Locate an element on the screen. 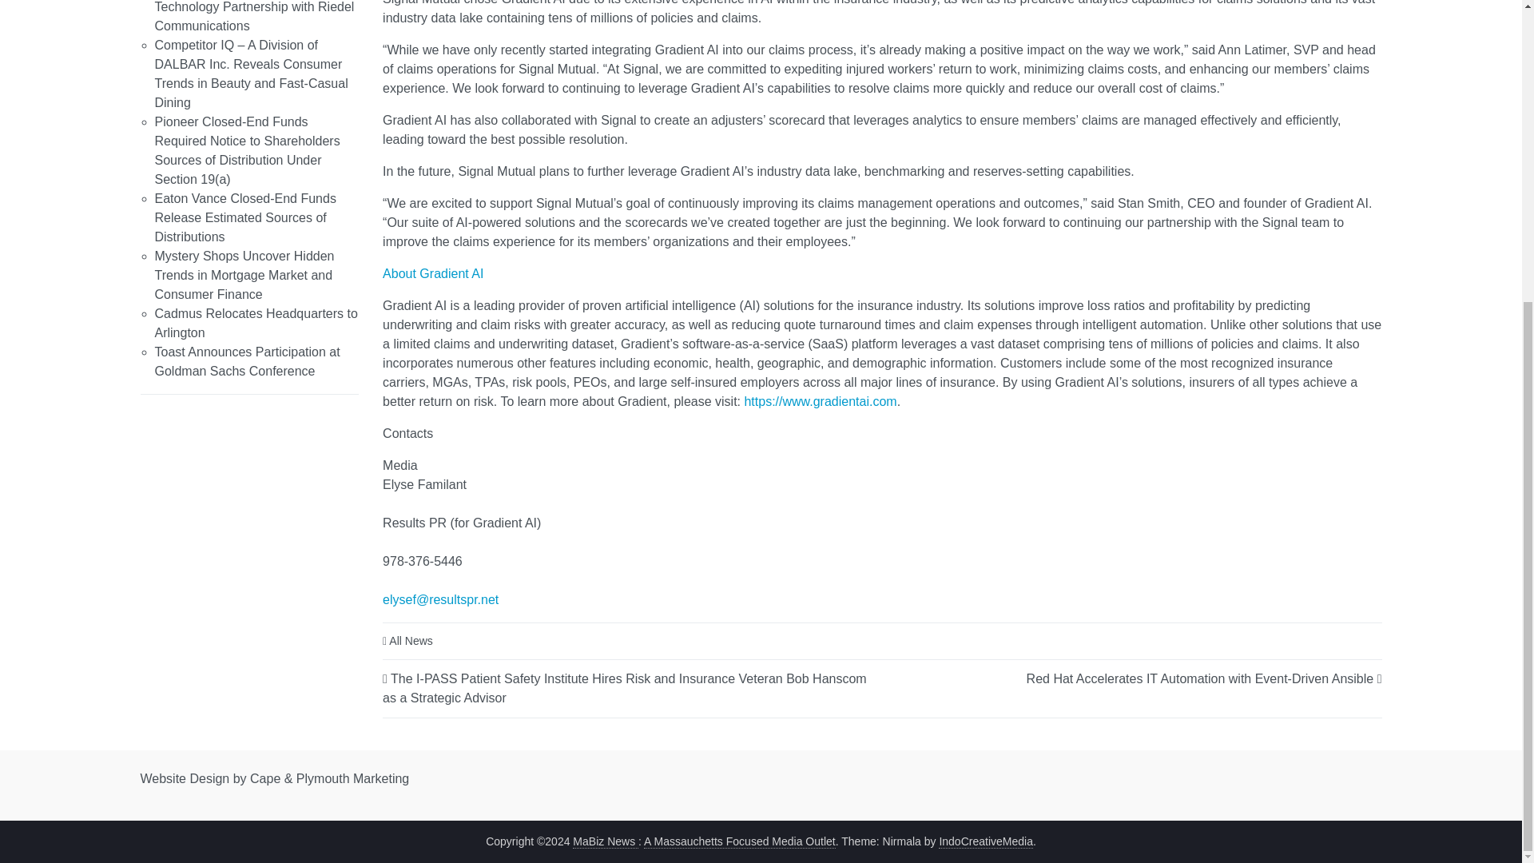  All News is located at coordinates (411, 641).